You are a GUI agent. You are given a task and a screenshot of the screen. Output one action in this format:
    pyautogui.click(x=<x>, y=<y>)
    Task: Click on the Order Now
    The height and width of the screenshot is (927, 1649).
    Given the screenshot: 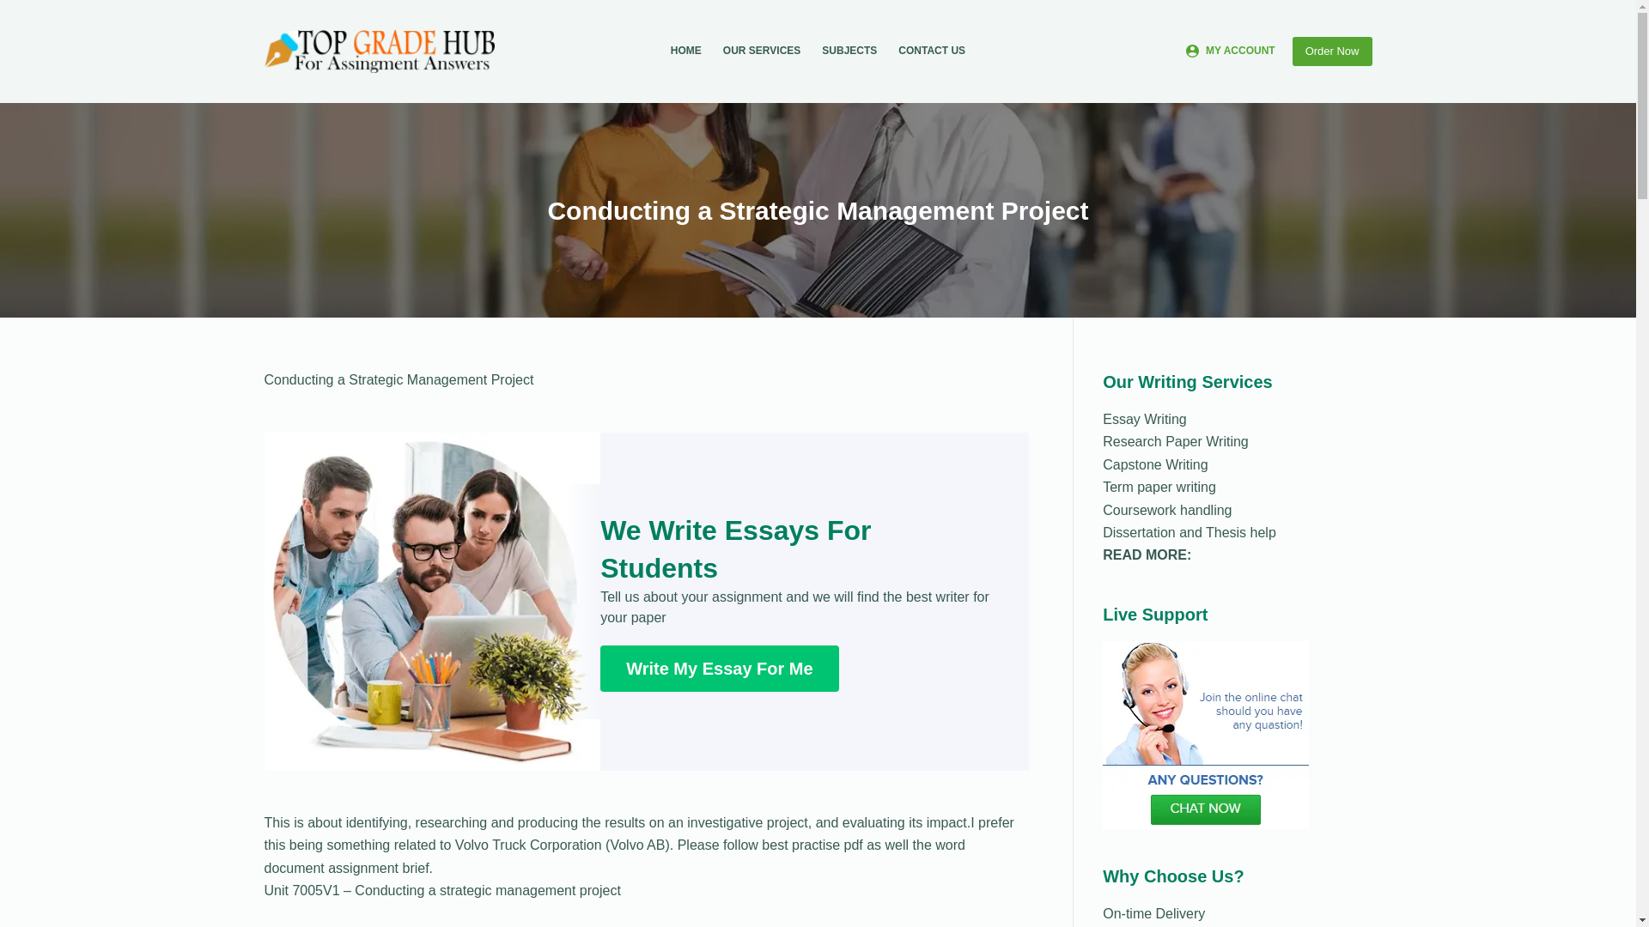 What is the action you would take?
    pyautogui.click(x=1332, y=51)
    